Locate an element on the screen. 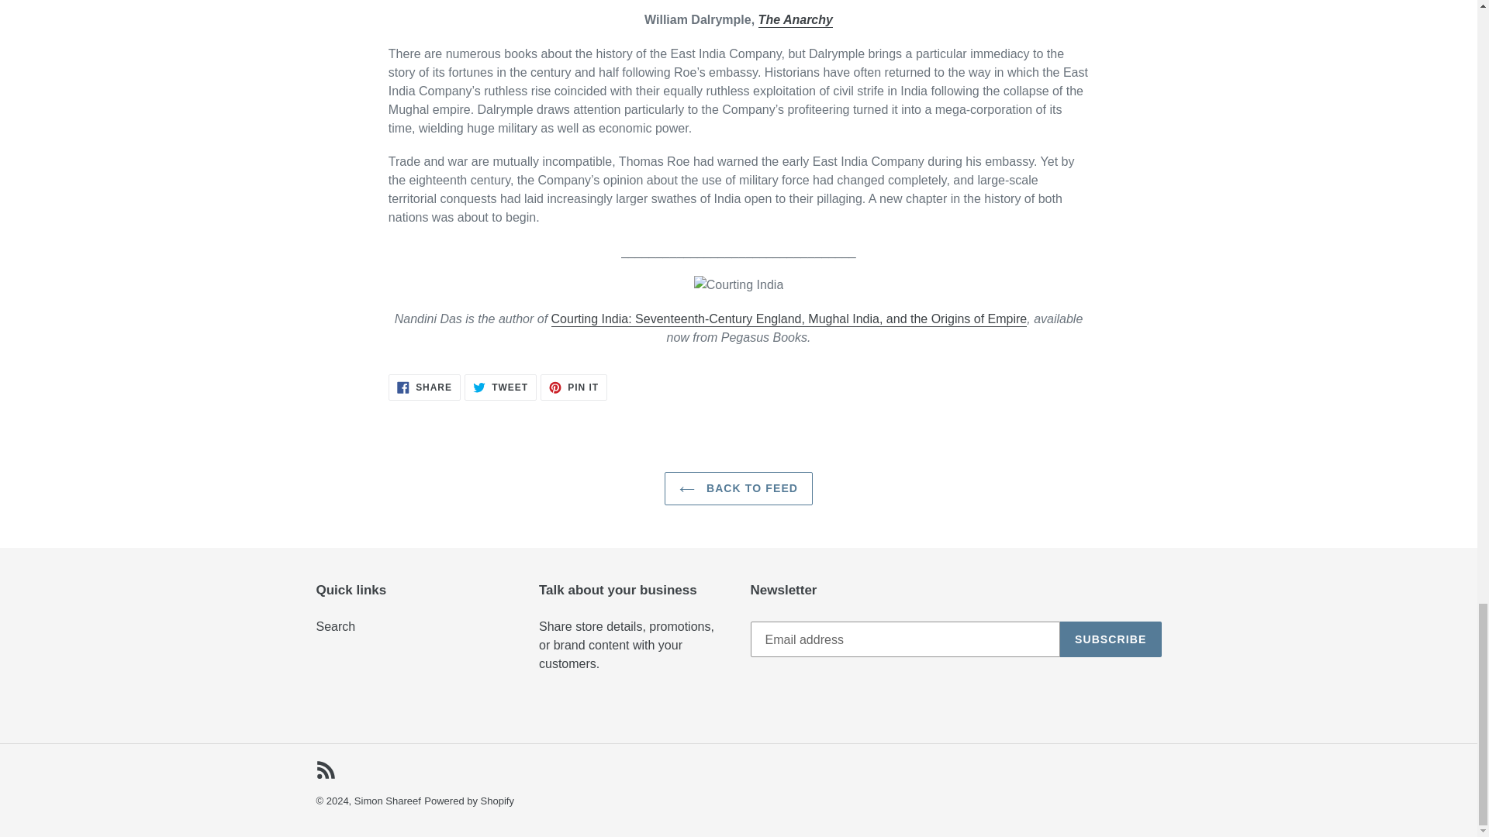  SUBSCRIBE is located at coordinates (388, 801).